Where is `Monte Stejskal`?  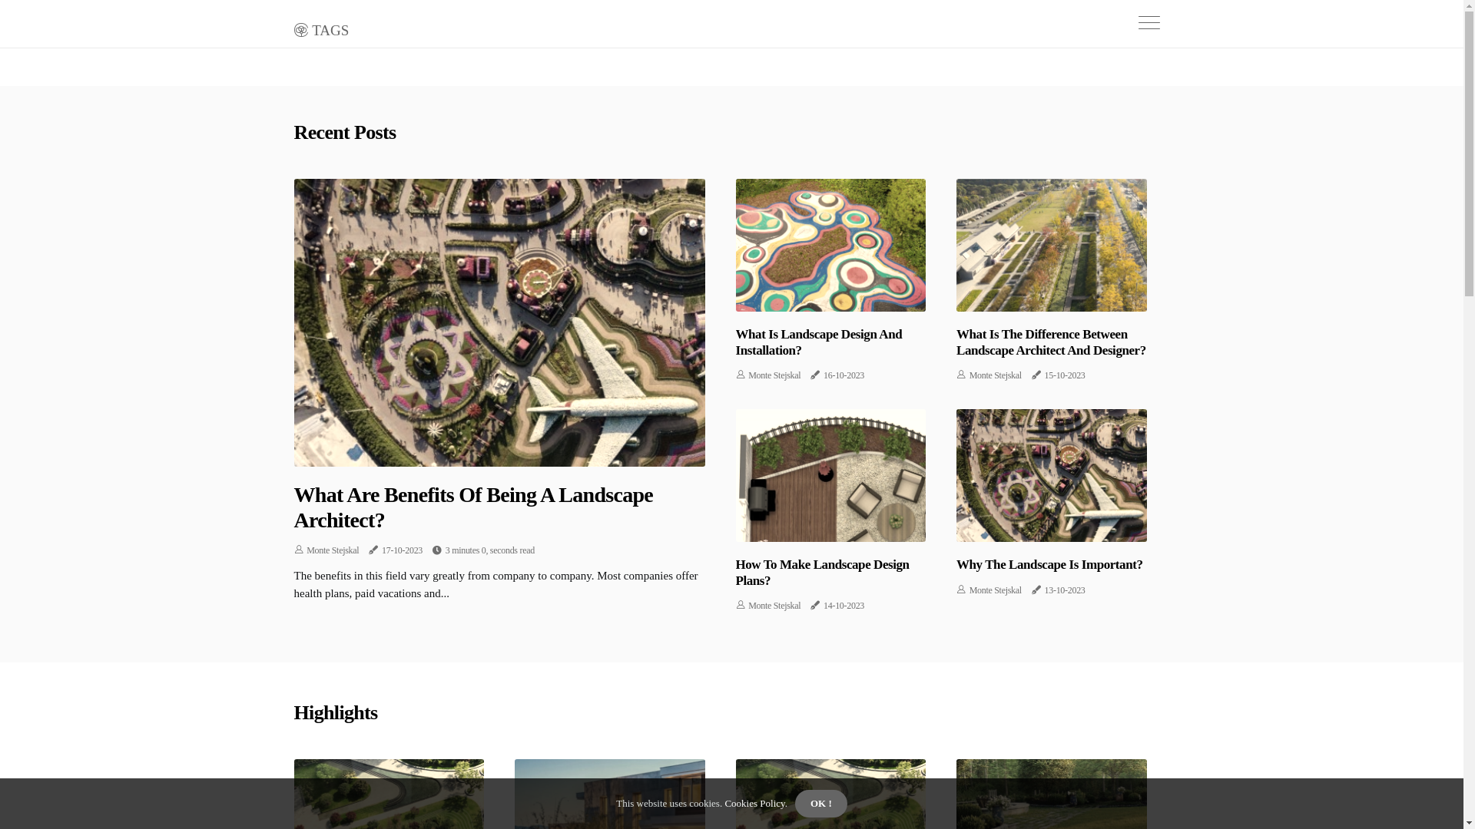
Monte Stejskal is located at coordinates (996, 375).